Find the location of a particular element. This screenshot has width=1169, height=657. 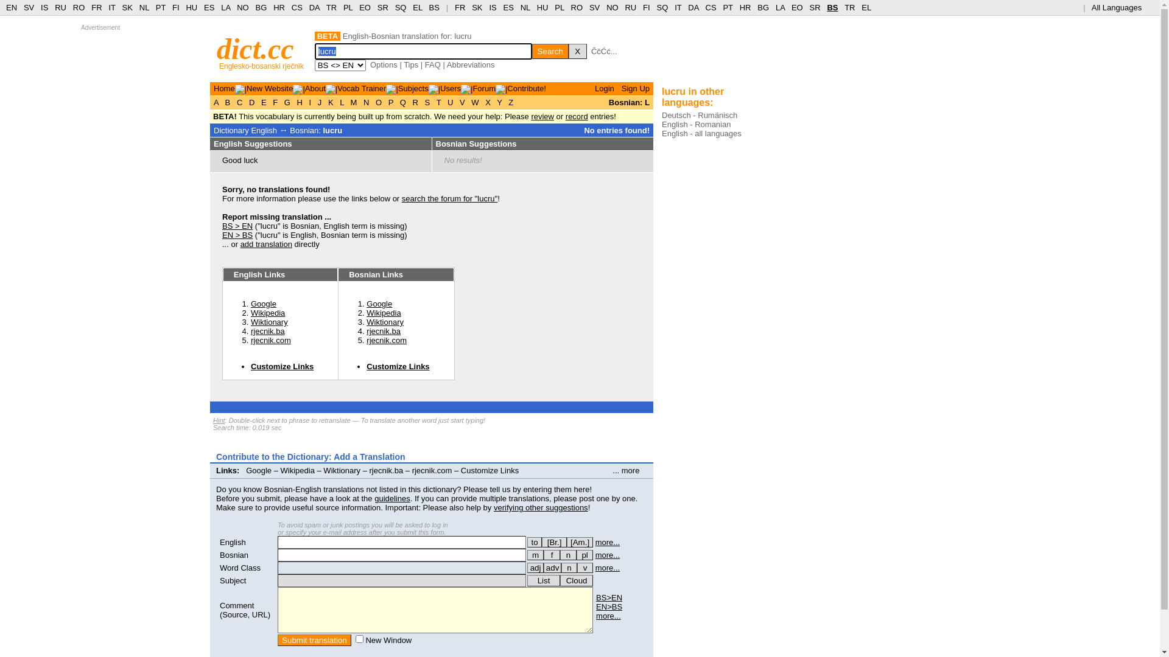

TR is located at coordinates (850, 7).